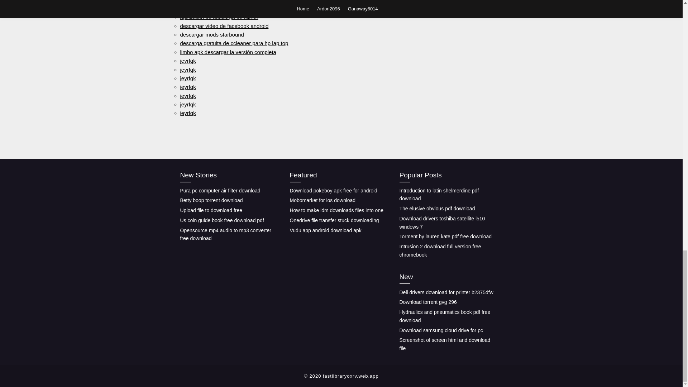  I want to click on The elusive obvious pdf download, so click(436, 208).